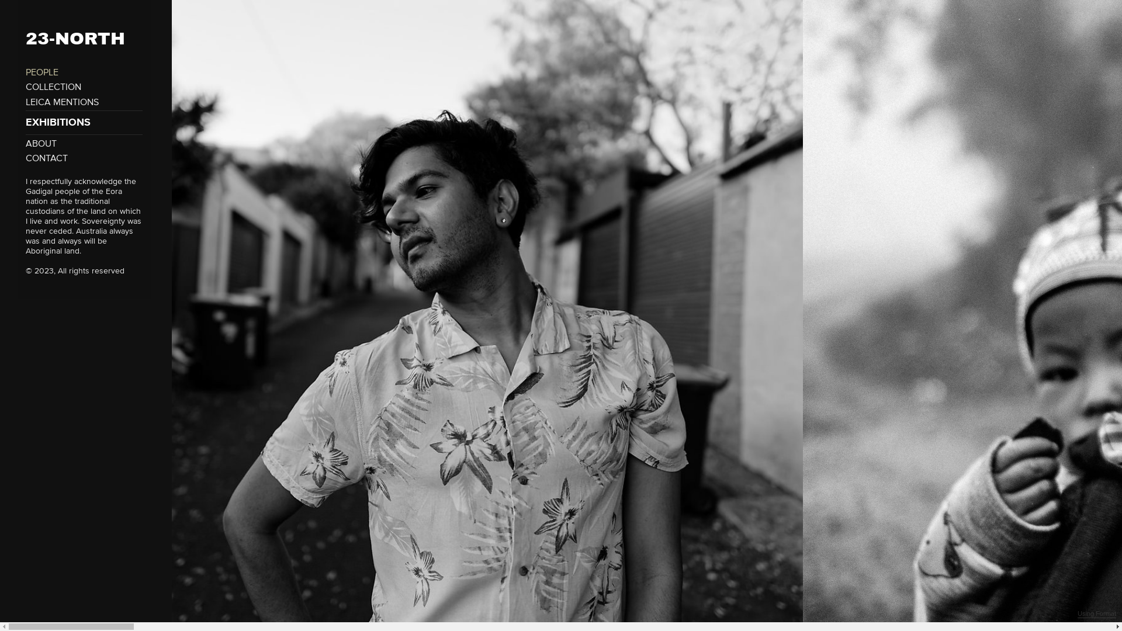  I want to click on CONTACT, so click(47, 158).